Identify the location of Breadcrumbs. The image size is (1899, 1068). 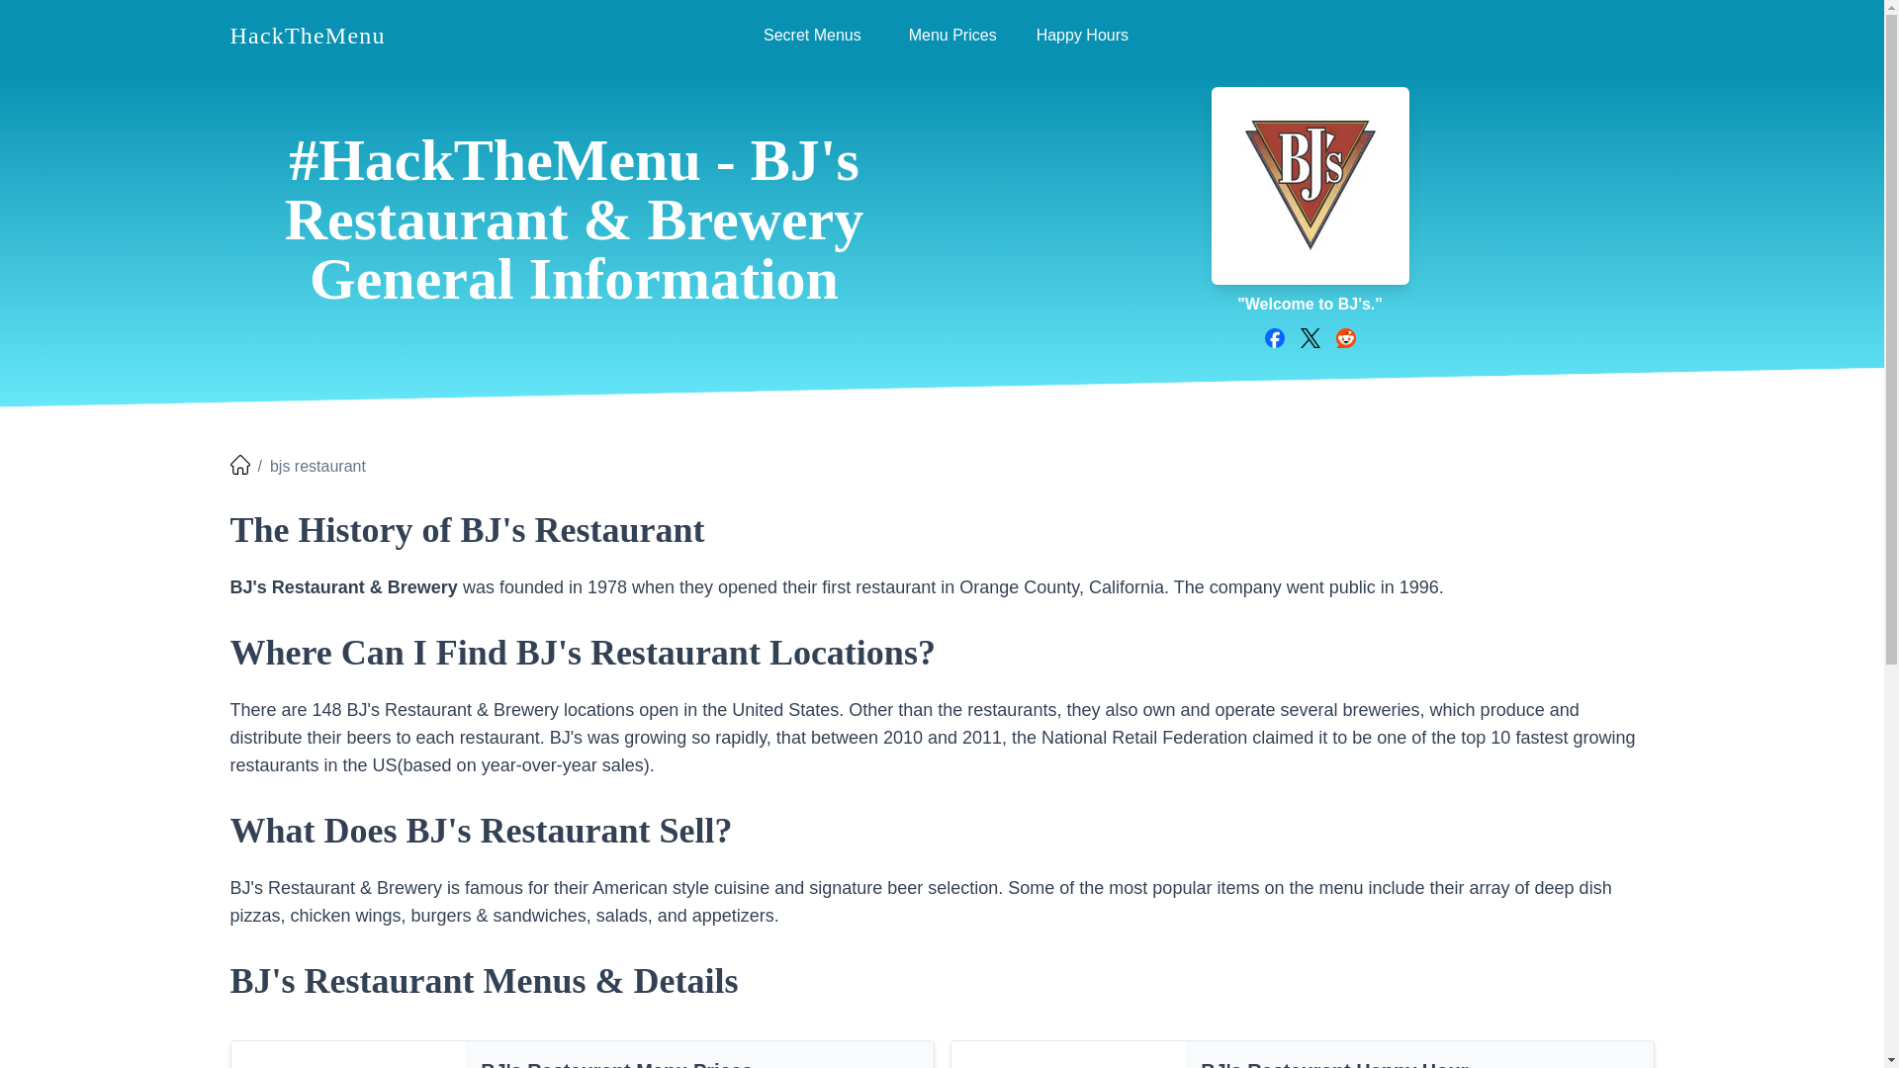
(942, 530).